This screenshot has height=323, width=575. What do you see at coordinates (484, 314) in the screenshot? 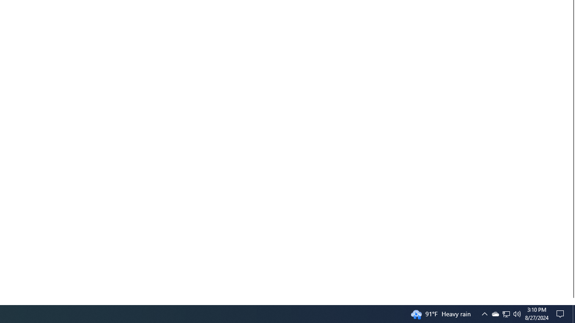
I see `Notification Chevron` at bounding box center [484, 314].